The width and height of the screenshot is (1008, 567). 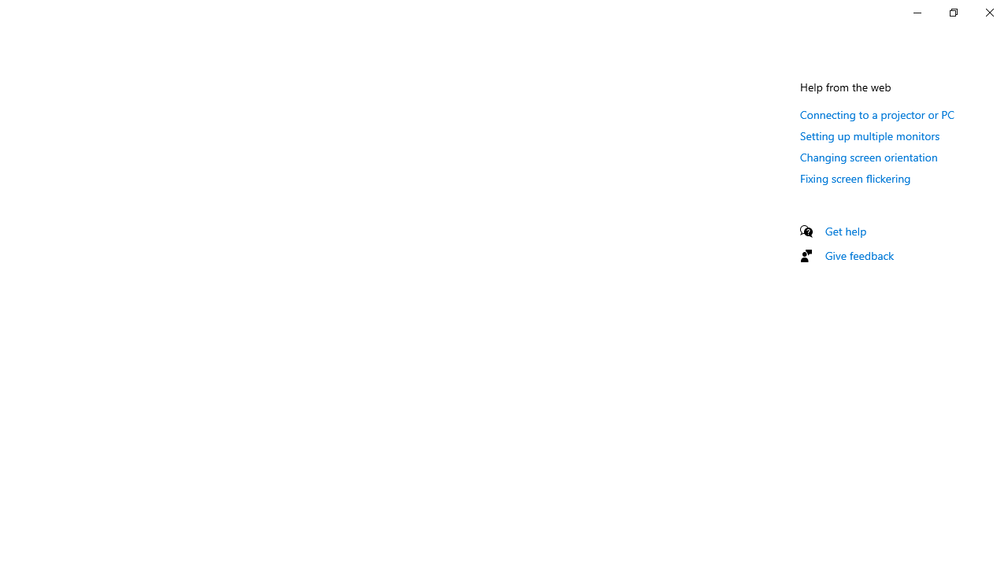 What do you see at coordinates (855, 178) in the screenshot?
I see `Fixing screen flickering` at bounding box center [855, 178].